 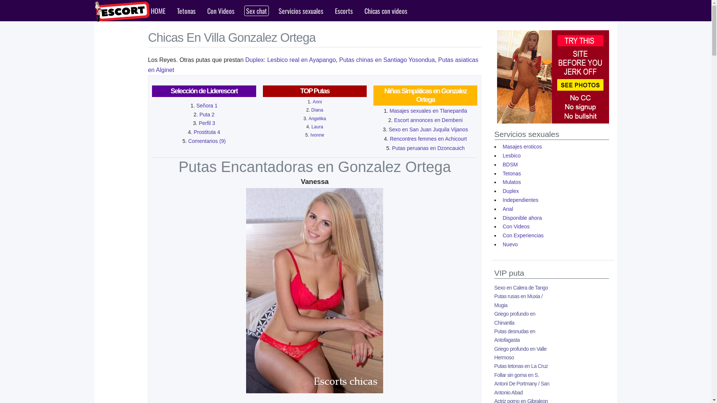 I want to click on Sexo en San Juan Juquila Vijanos, so click(x=428, y=129).